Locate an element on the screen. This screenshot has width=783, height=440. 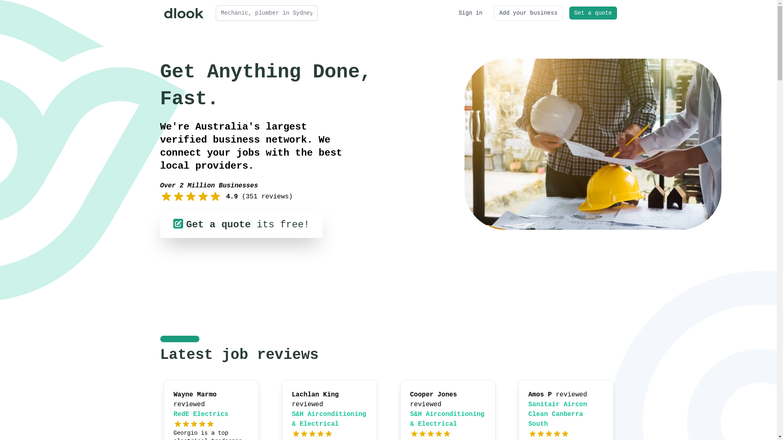
Add your business is located at coordinates (529, 13).